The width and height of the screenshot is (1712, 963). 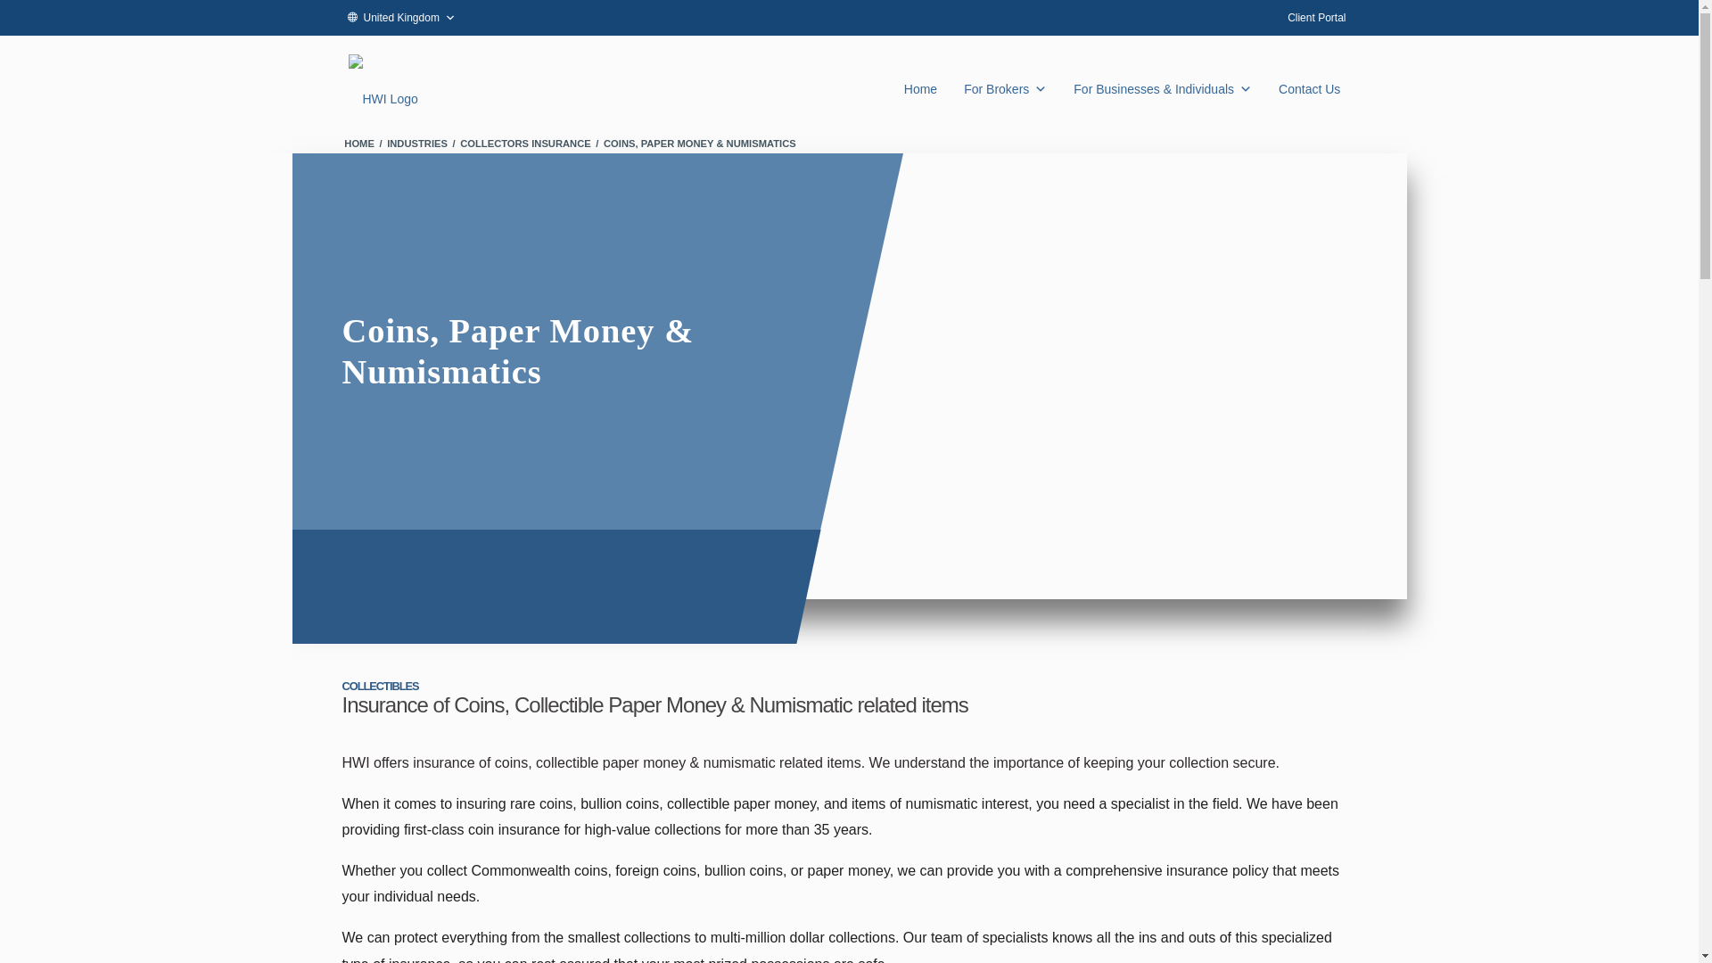 I want to click on United Kingdom, so click(x=401, y=18).